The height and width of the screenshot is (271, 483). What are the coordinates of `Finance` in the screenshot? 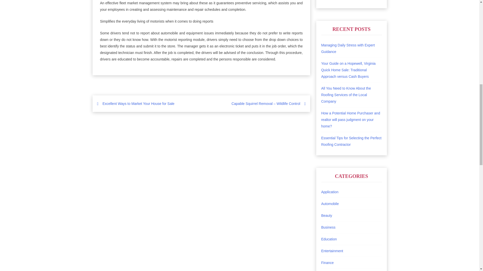 It's located at (327, 262).